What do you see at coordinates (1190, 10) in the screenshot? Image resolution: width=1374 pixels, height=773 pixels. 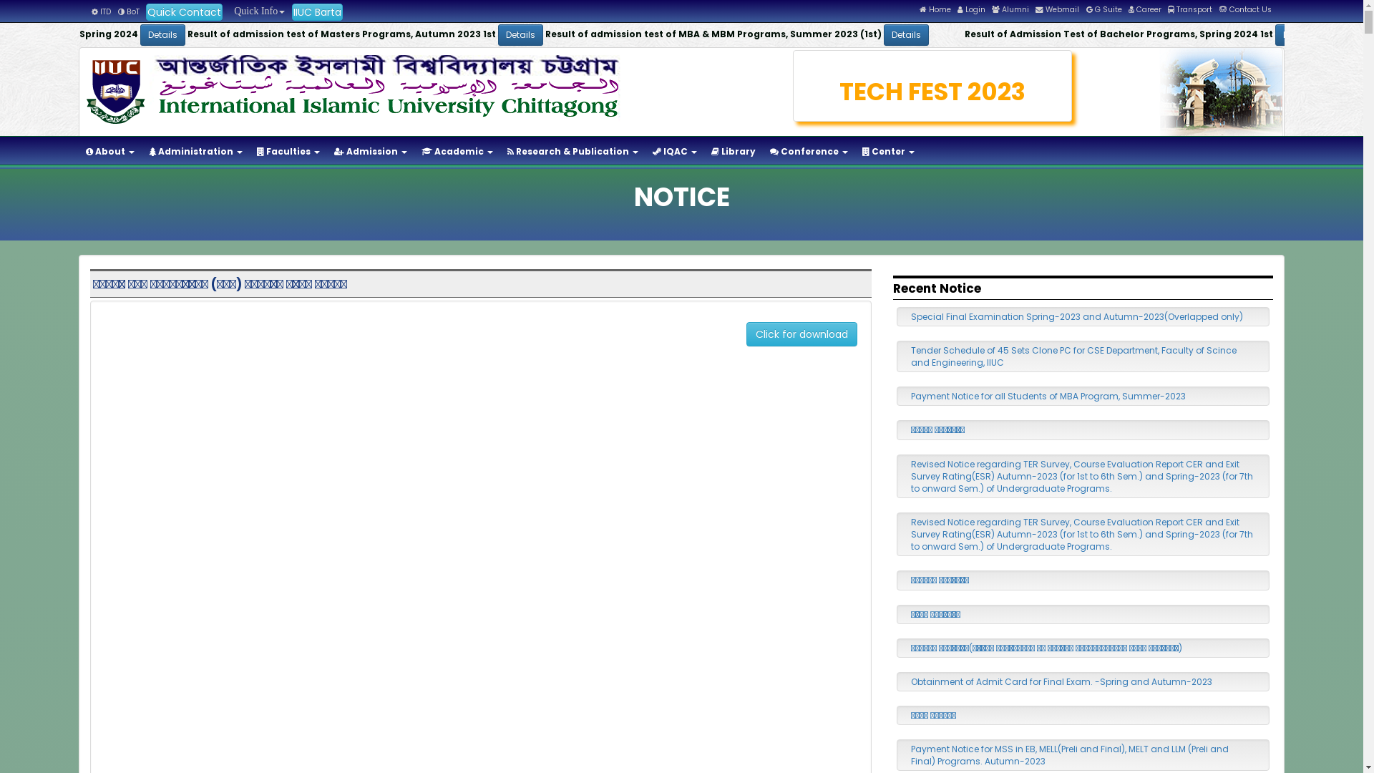 I see `Transport` at bounding box center [1190, 10].